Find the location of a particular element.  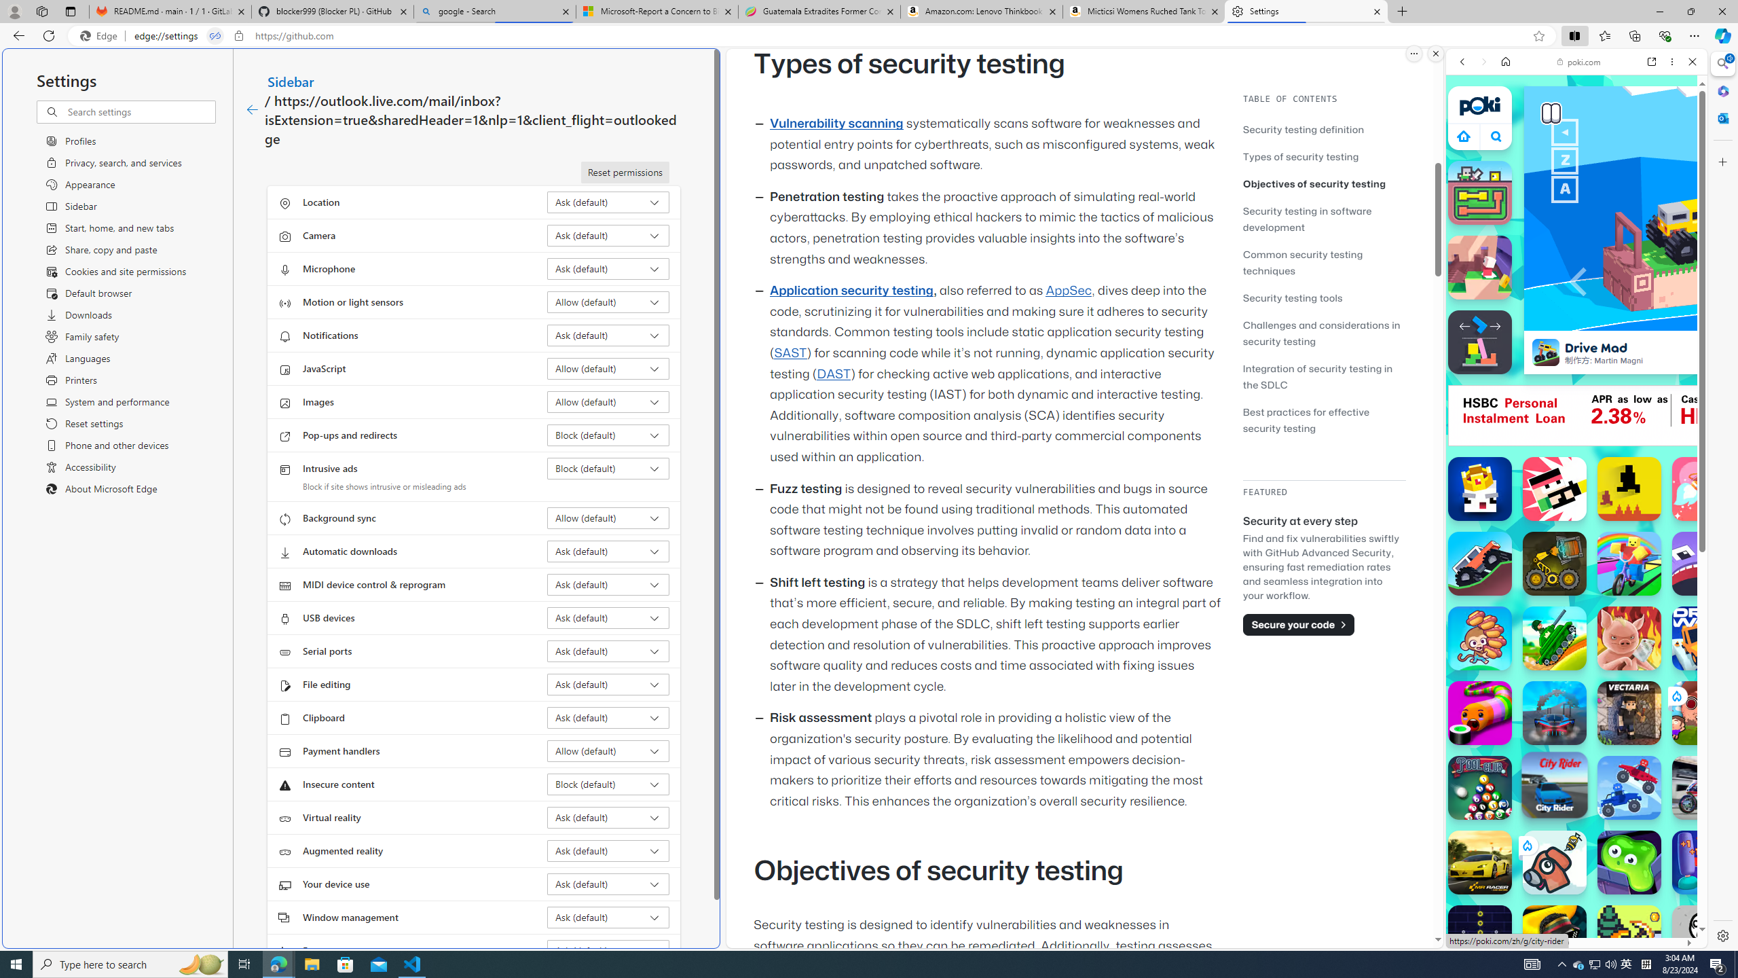

Io Games is located at coordinates (1576, 418).